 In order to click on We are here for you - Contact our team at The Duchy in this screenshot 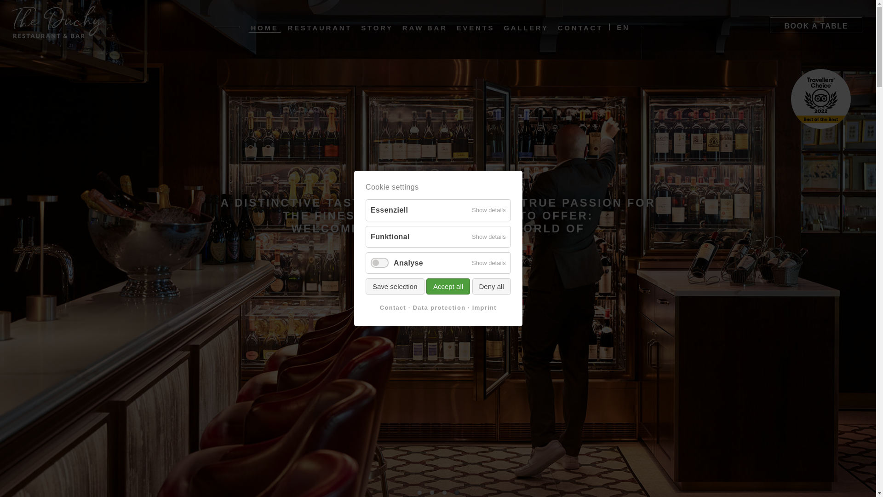, I will do `click(580, 29)`.